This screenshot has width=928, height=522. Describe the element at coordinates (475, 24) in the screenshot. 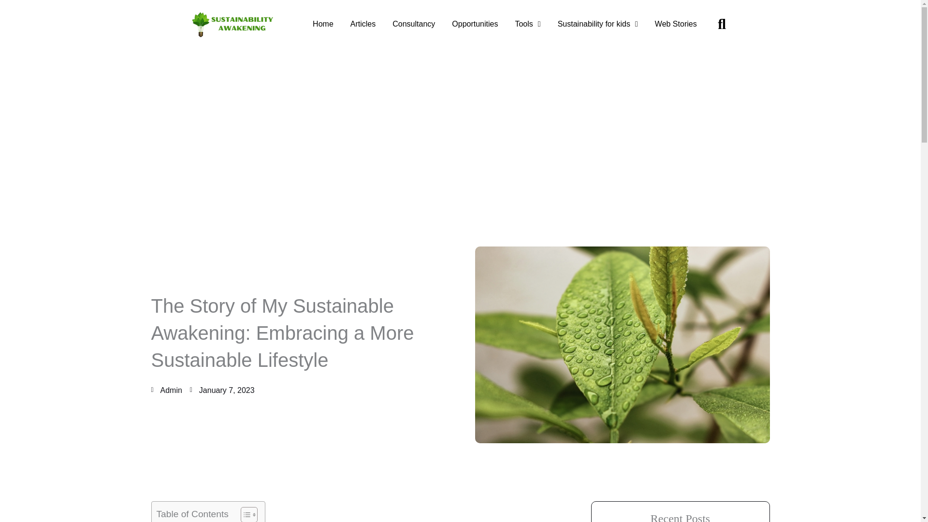

I see `Opportunities` at that location.